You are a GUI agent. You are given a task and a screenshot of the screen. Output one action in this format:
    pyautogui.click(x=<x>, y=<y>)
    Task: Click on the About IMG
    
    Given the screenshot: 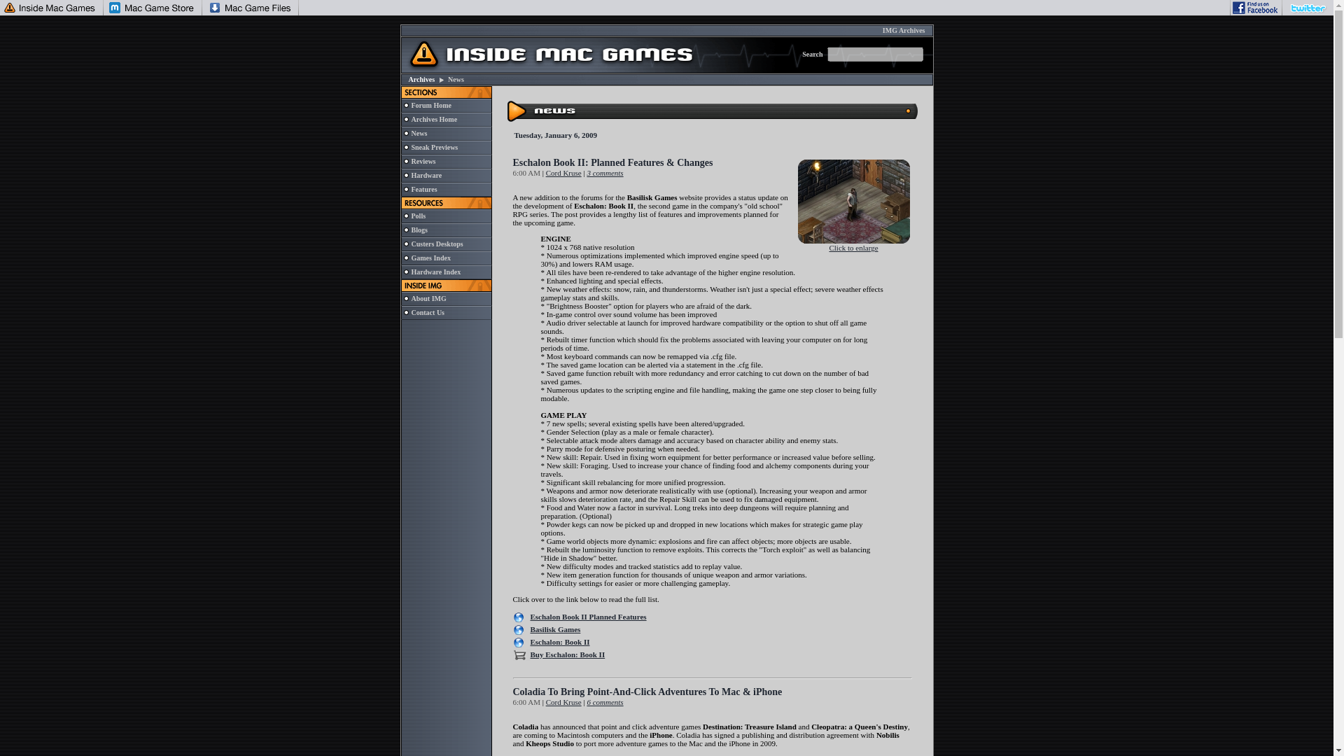 What is the action you would take?
    pyautogui.click(x=428, y=298)
    